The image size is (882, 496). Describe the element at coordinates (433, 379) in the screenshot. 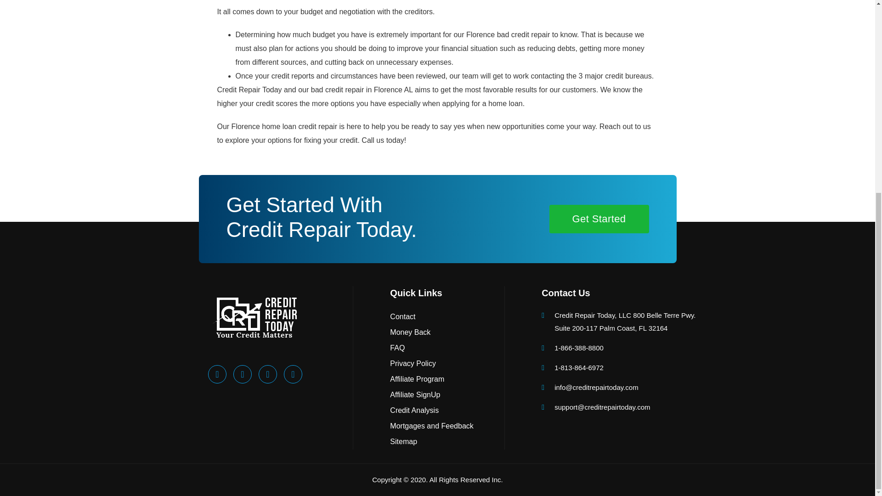

I see `Affiliate Program` at that location.